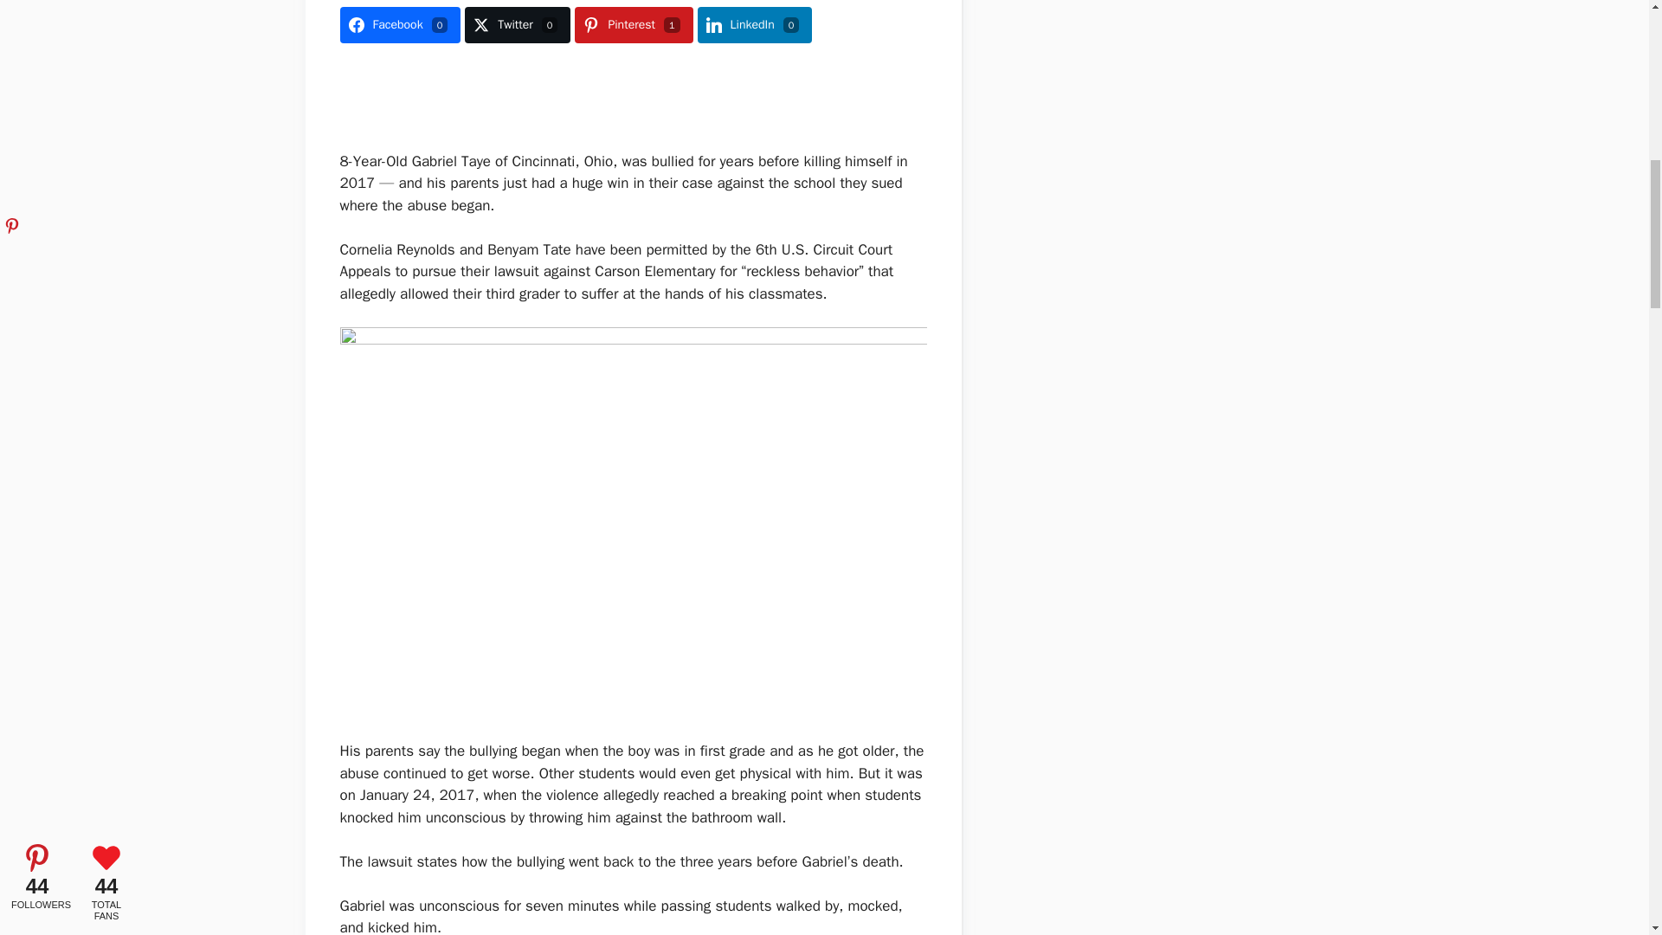  What do you see at coordinates (518, 24) in the screenshot?
I see `Twitter0` at bounding box center [518, 24].